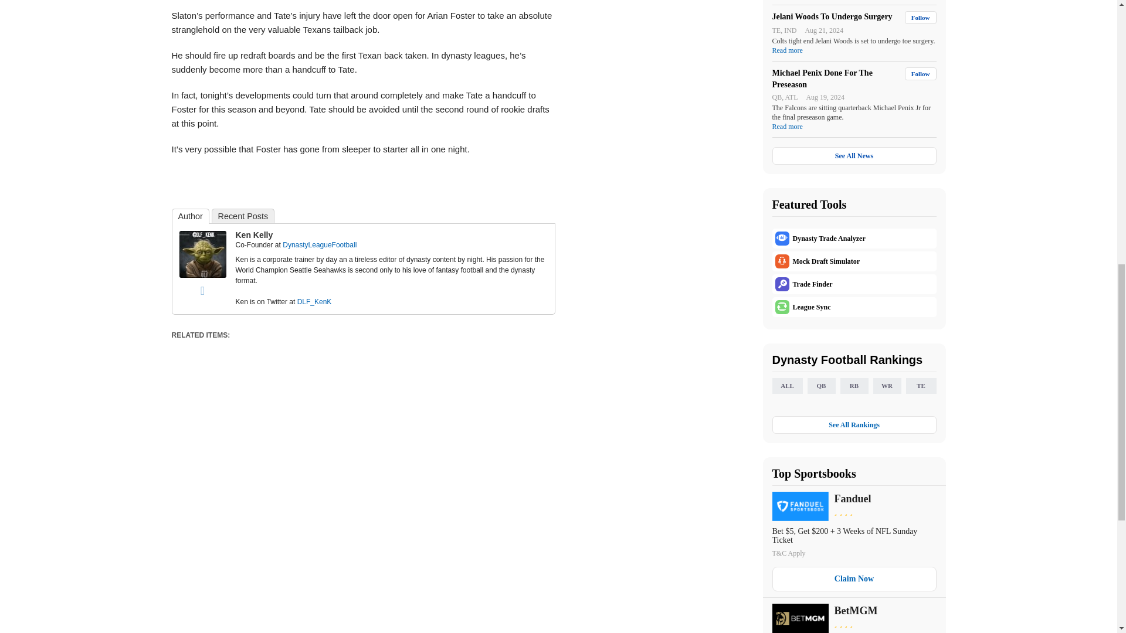 The height and width of the screenshot is (633, 1126). Describe the element at coordinates (203, 290) in the screenshot. I see `Twitter` at that location.